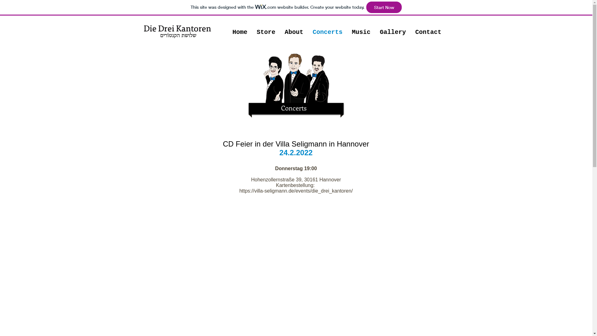 The height and width of the screenshot is (336, 597). Describe the element at coordinates (266, 29) in the screenshot. I see `Store` at that location.